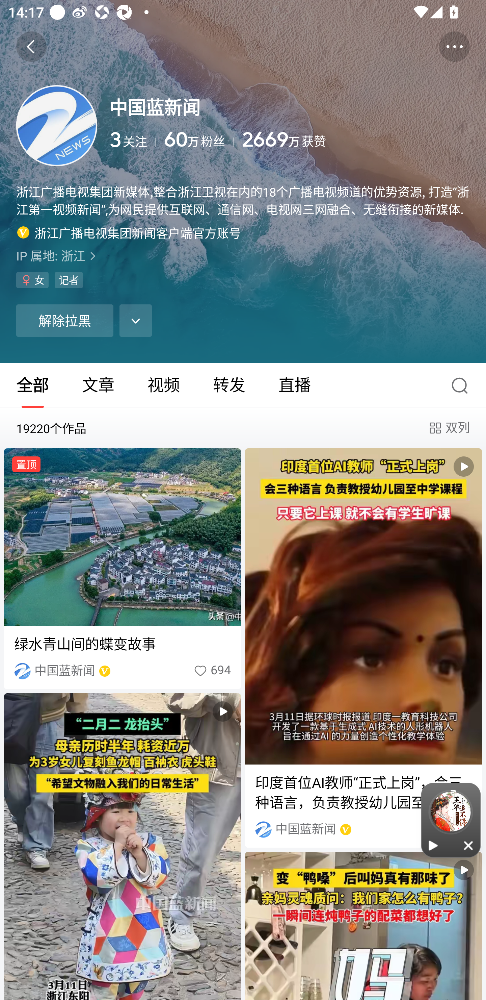 The width and height of the screenshot is (486, 1000). I want to click on 搜索, so click(462, 385).